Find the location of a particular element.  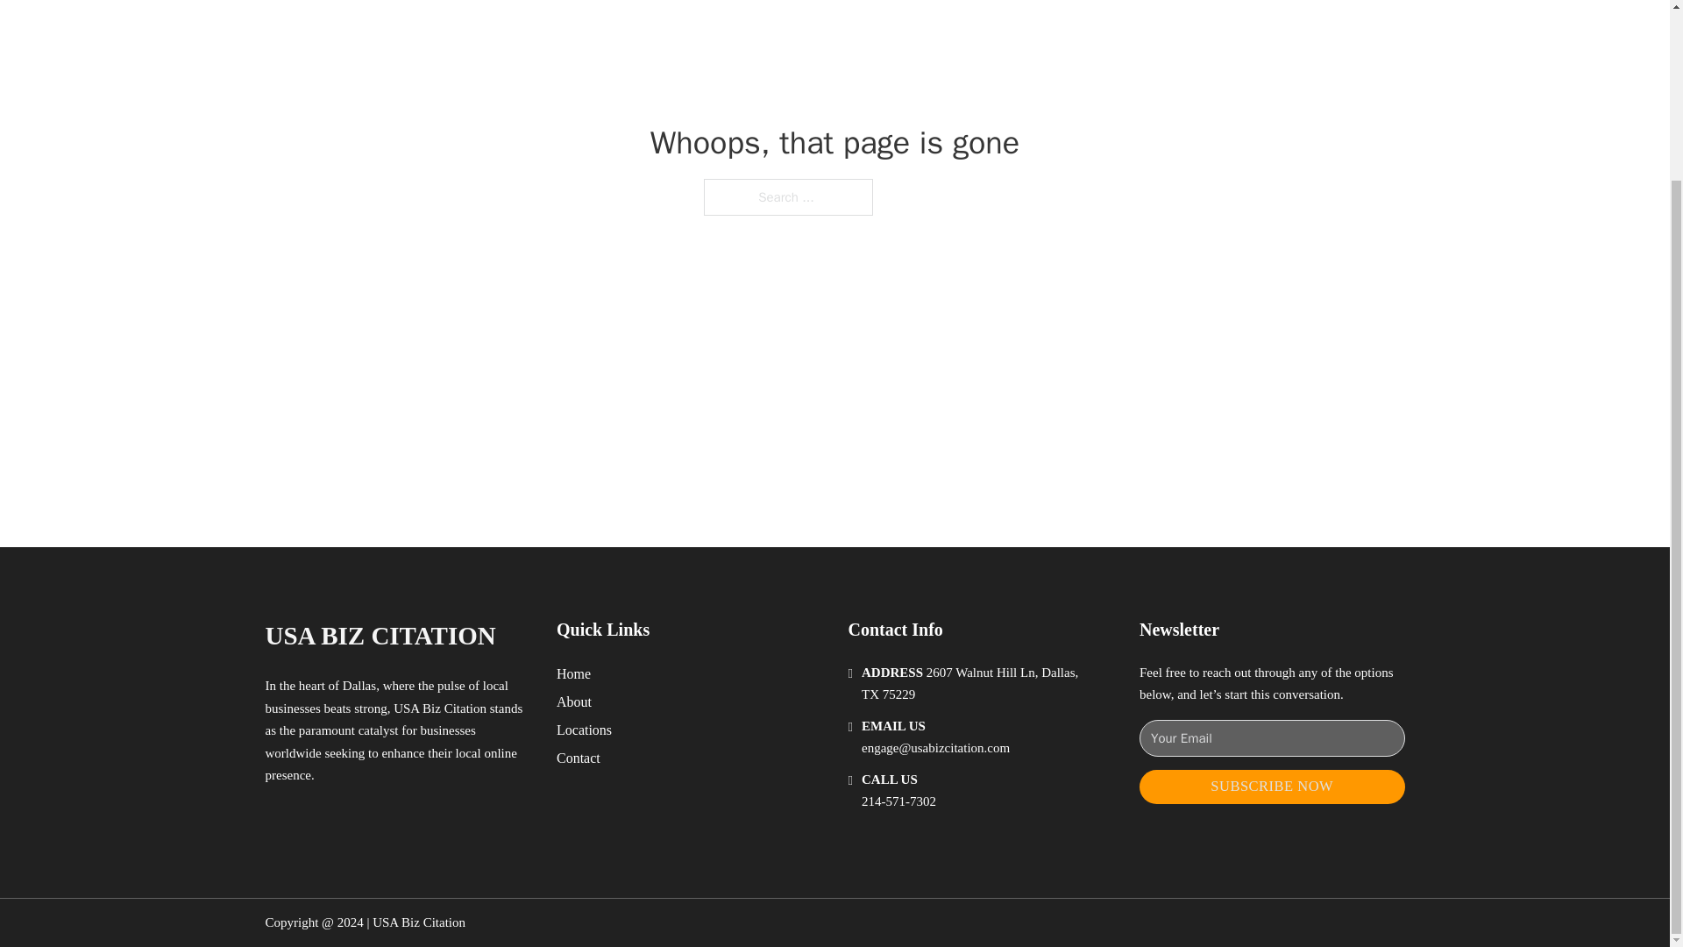

214-571-7302 is located at coordinates (898, 801).